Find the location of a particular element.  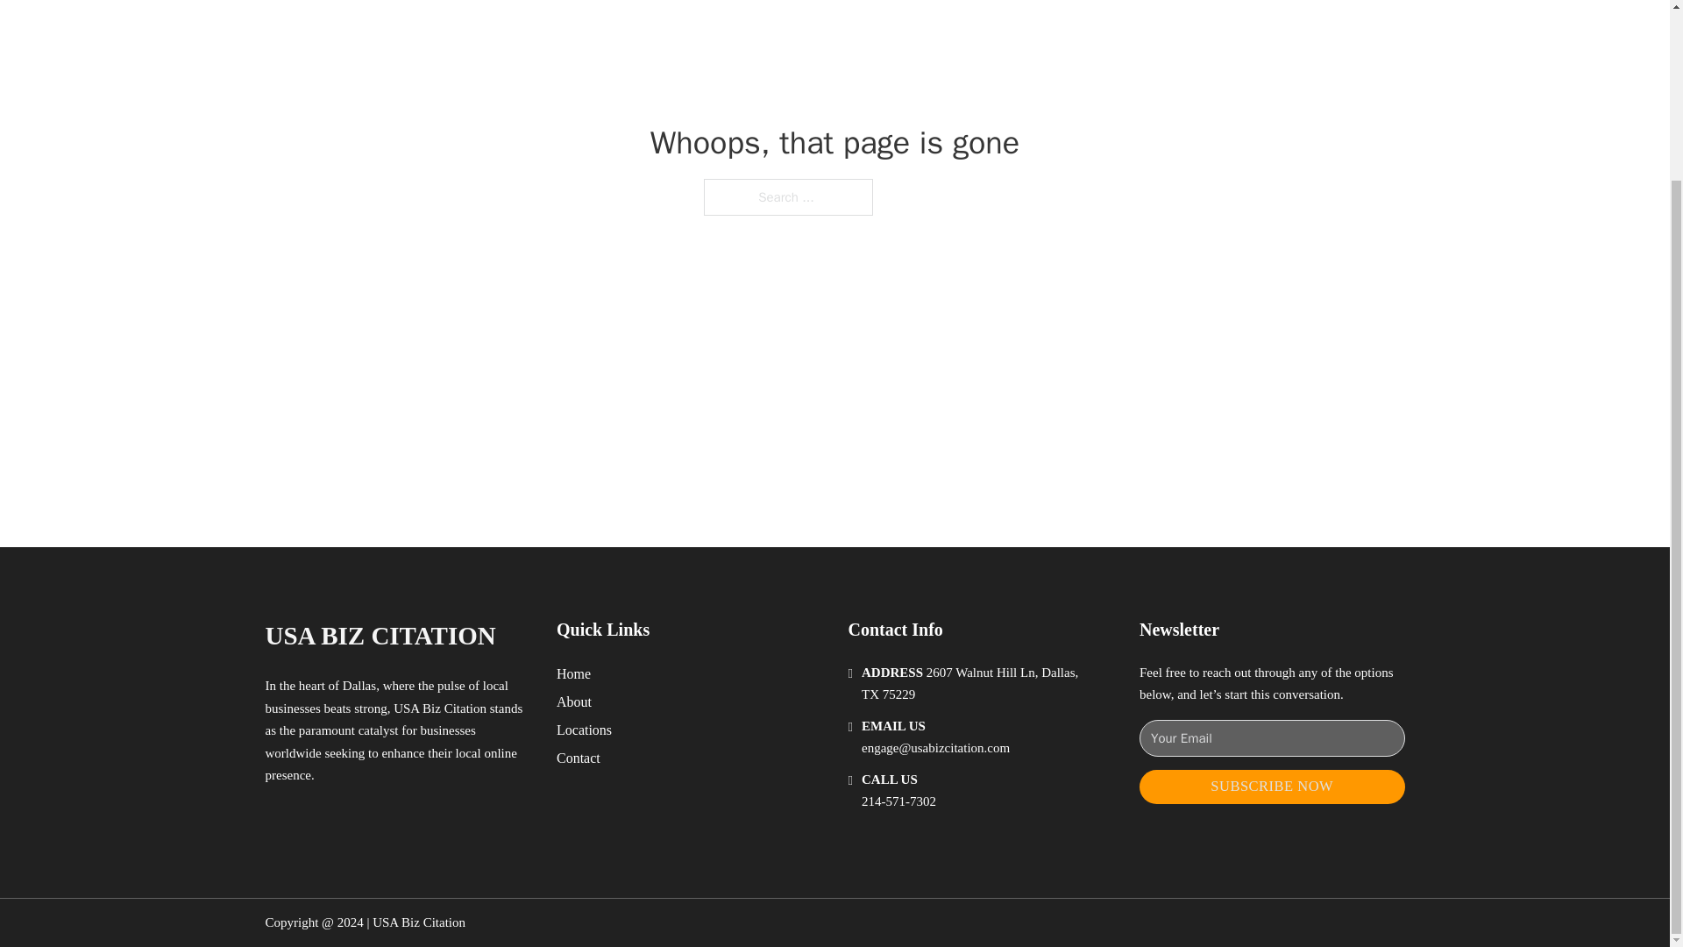

214-571-7302 is located at coordinates (898, 801).